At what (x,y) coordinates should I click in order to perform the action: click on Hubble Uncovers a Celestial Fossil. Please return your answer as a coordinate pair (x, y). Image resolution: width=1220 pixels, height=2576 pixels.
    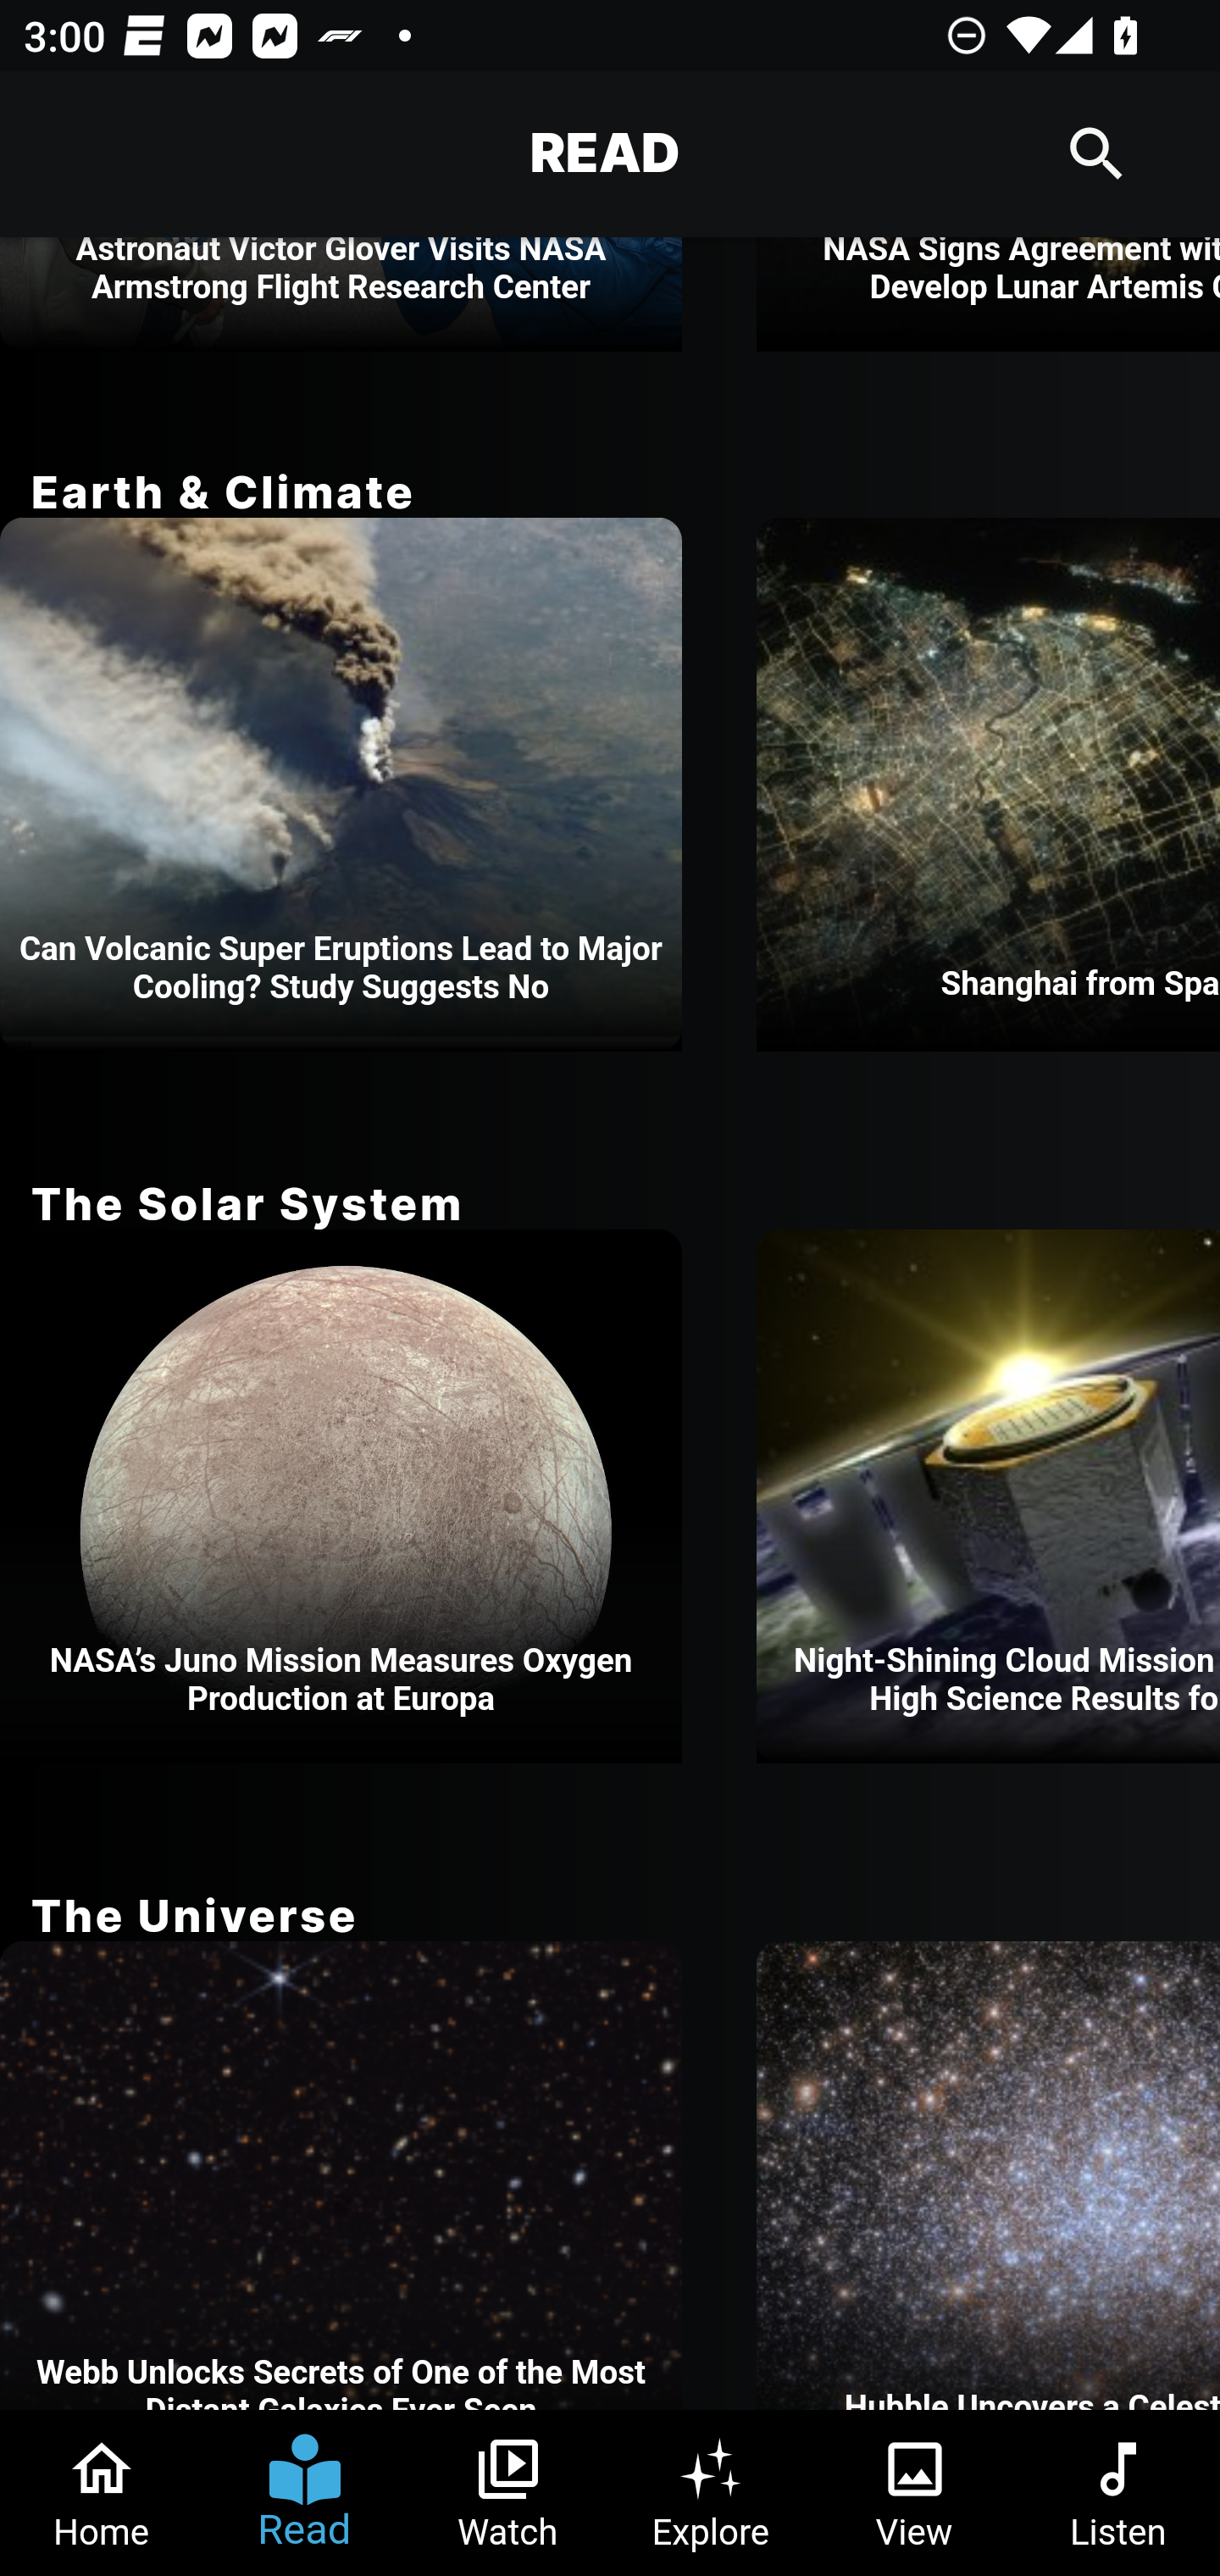
    Looking at the image, I should click on (988, 2176).